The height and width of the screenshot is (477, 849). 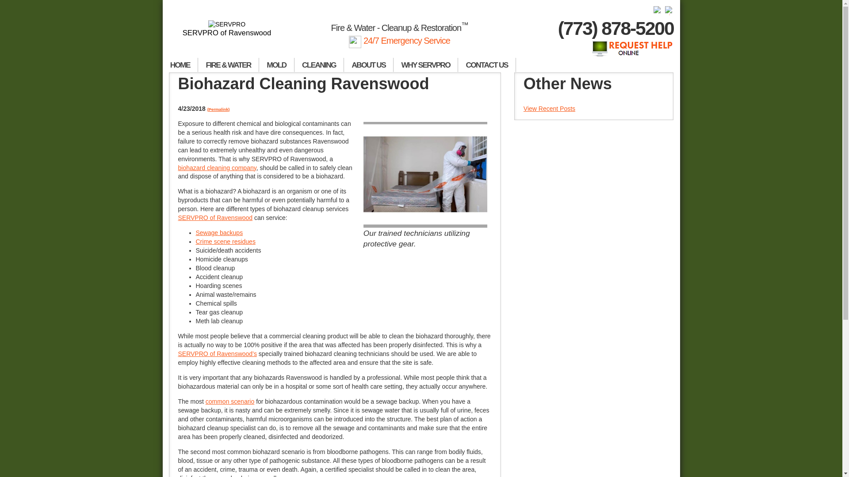 I want to click on HOME, so click(x=180, y=65).